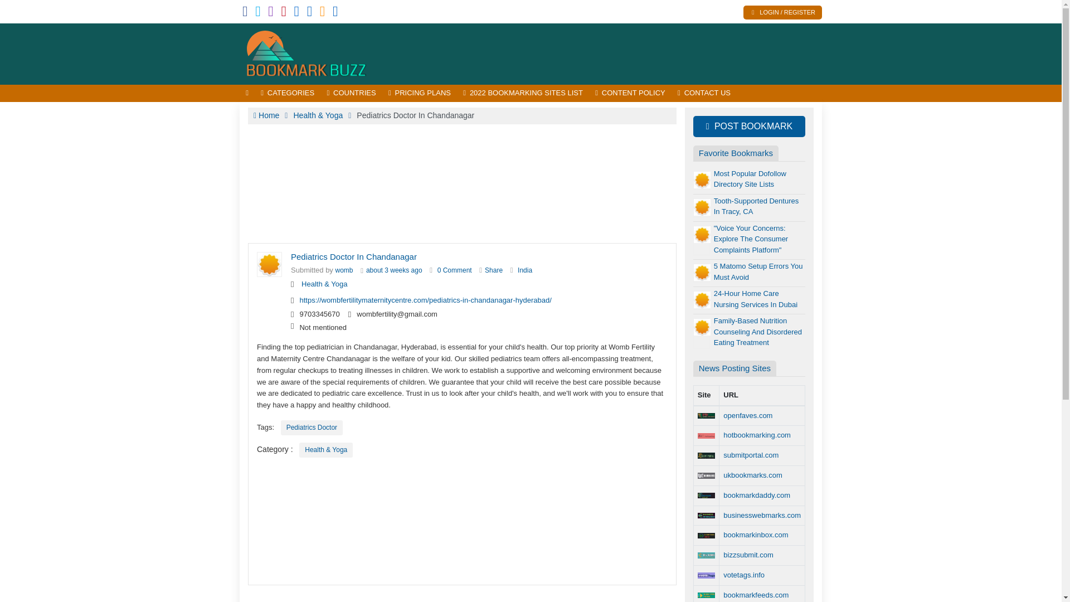  What do you see at coordinates (344, 270) in the screenshot?
I see `womb` at bounding box center [344, 270].